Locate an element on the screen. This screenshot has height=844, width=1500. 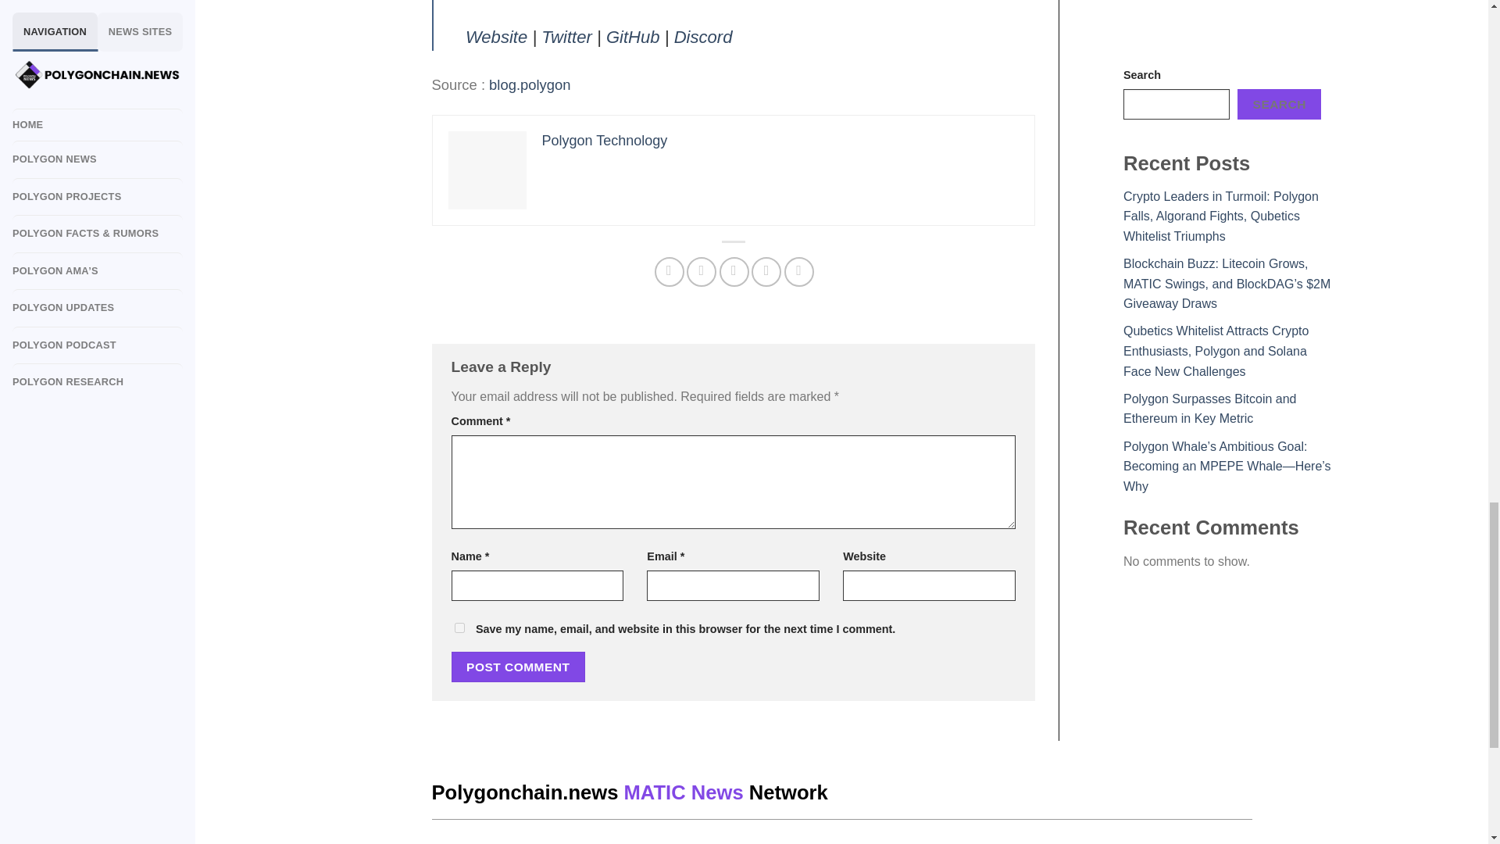
yes is located at coordinates (459, 628).